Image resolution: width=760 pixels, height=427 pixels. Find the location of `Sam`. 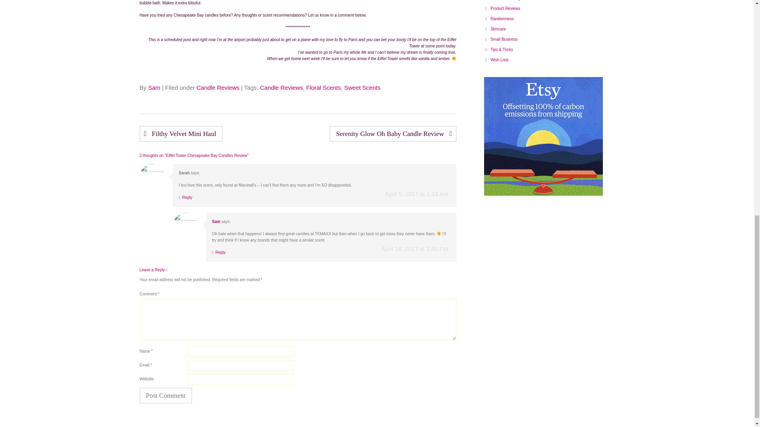

Sam is located at coordinates (216, 221).